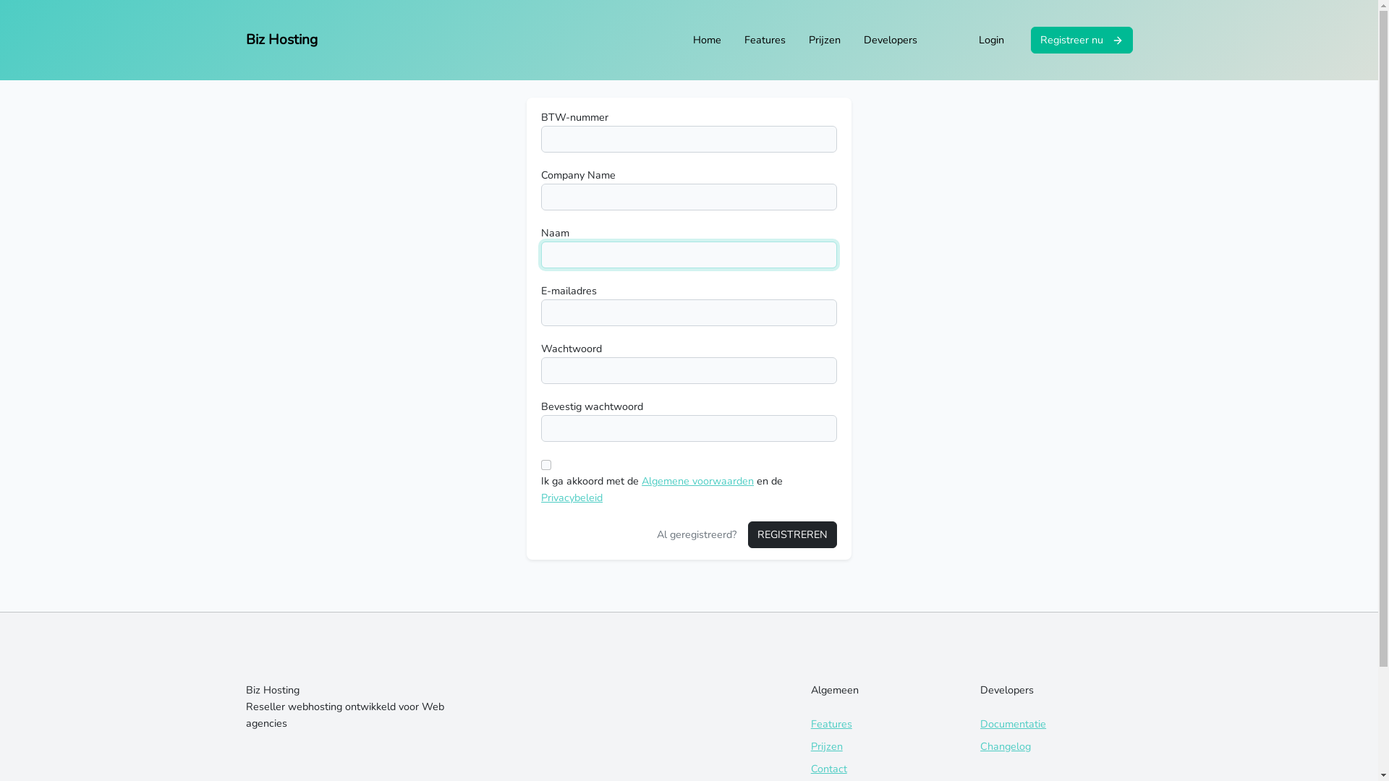  I want to click on Registreer nu, so click(1081, 40).